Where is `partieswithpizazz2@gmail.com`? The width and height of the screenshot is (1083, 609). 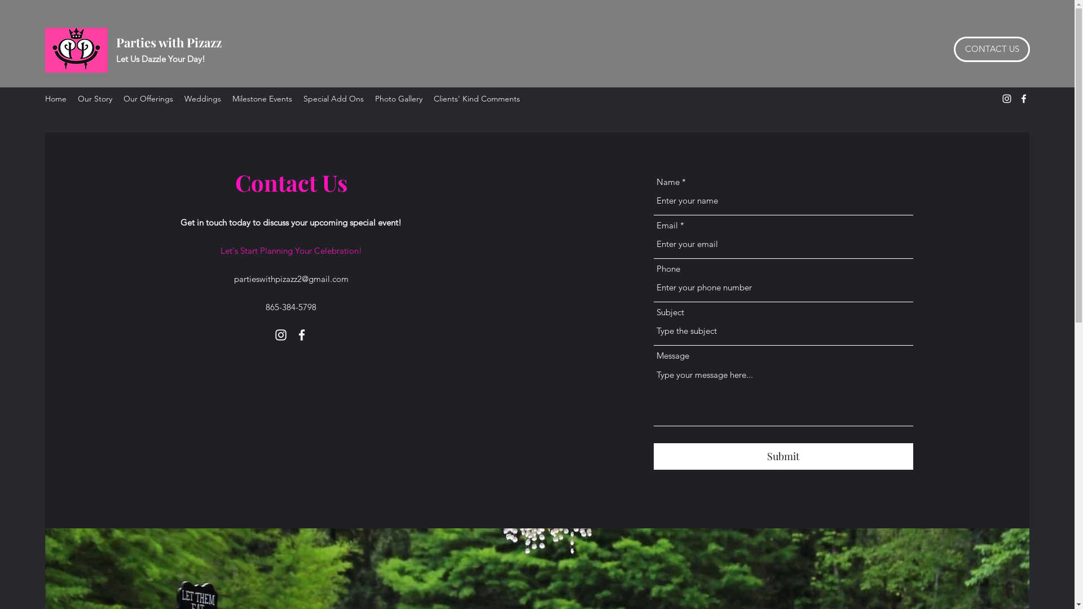 partieswithpizazz2@gmail.com is located at coordinates (291, 279).